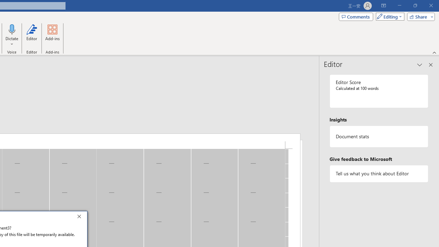 This screenshot has width=439, height=247. Describe the element at coordinates (399, 5) in the screenshot. I see `Minimize` at that location.